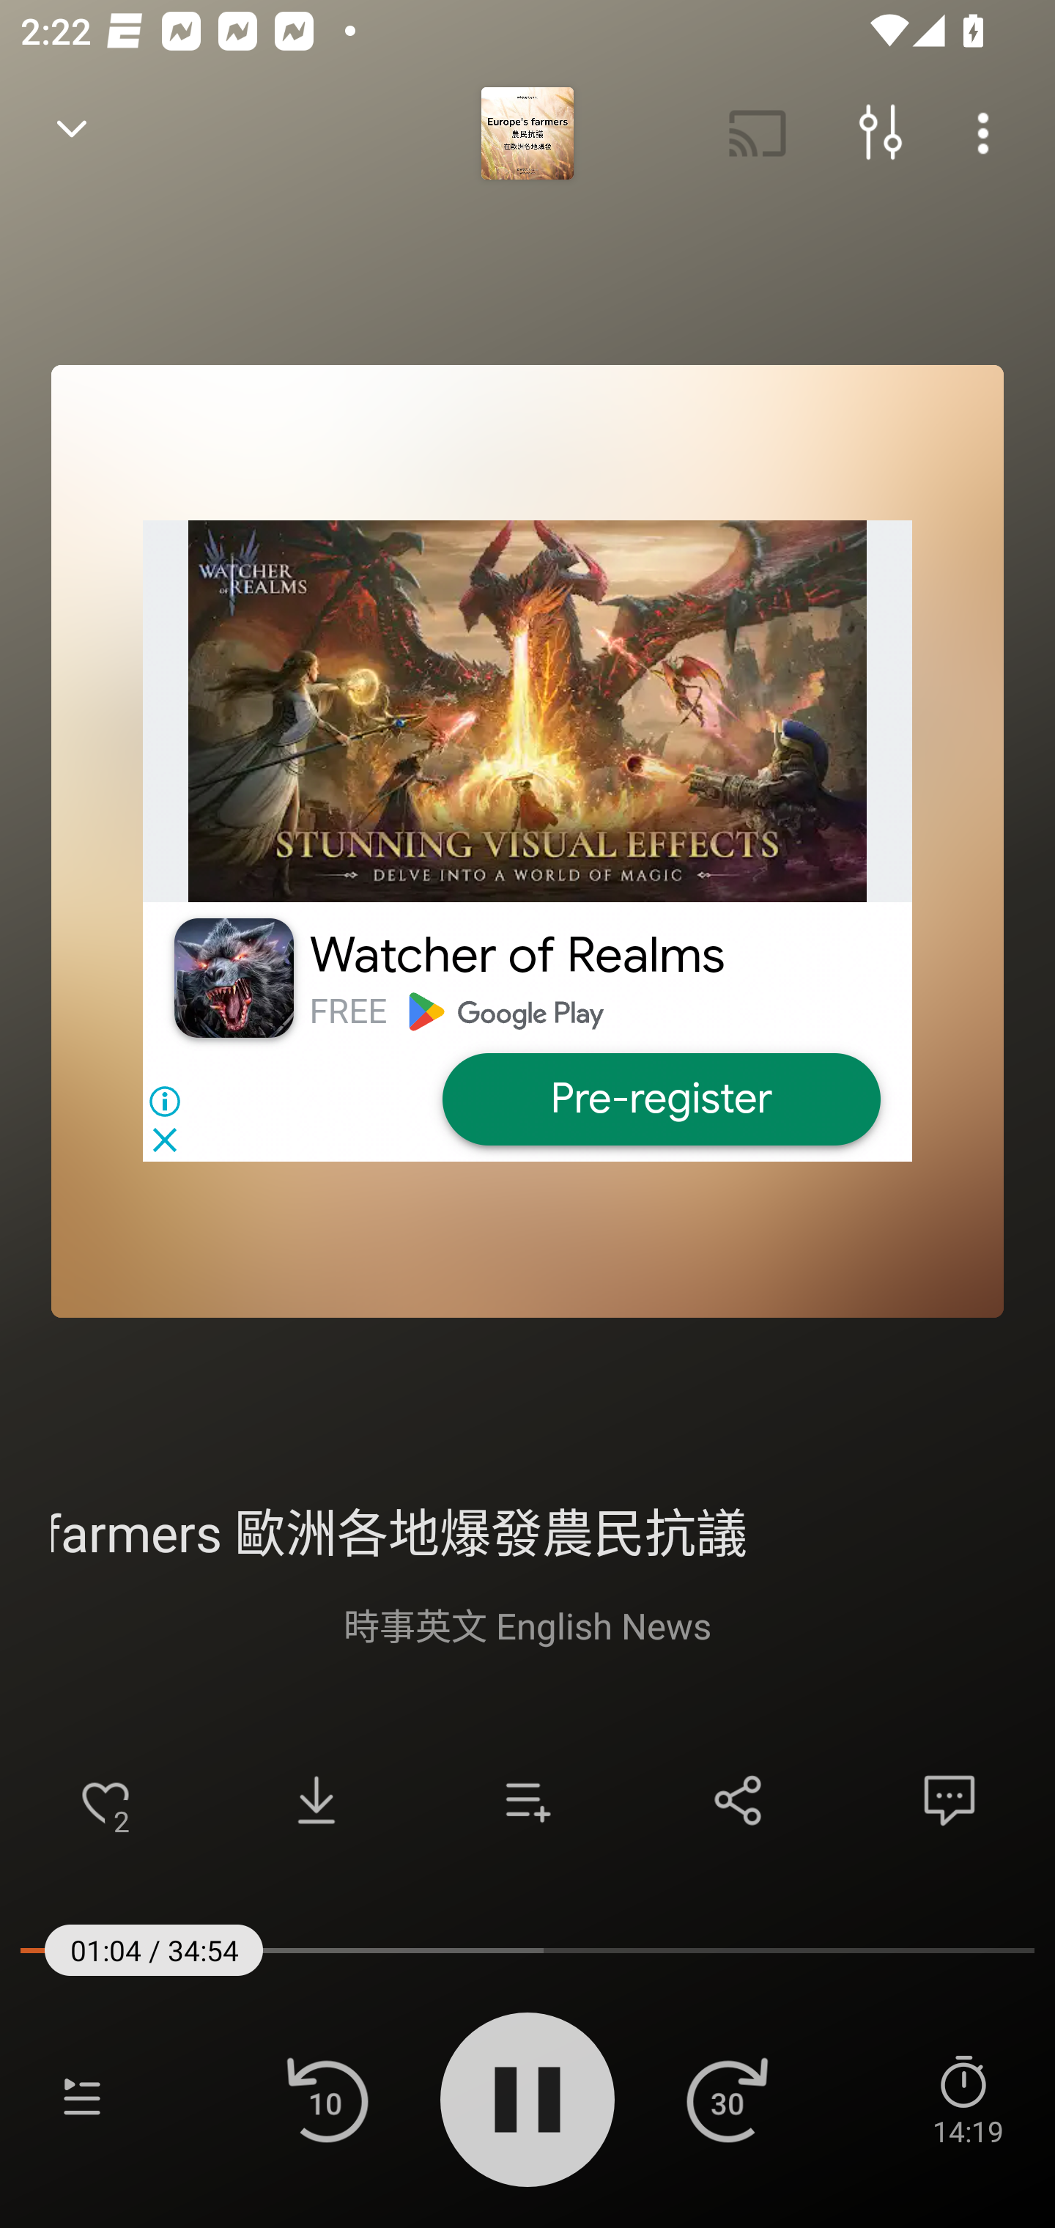 This screenshot has height=2228, width=1055. What do you see at coordinates (105, 1800) in the screenshot?
I see `Add to Favorites` at bounding box center [105, 1800].